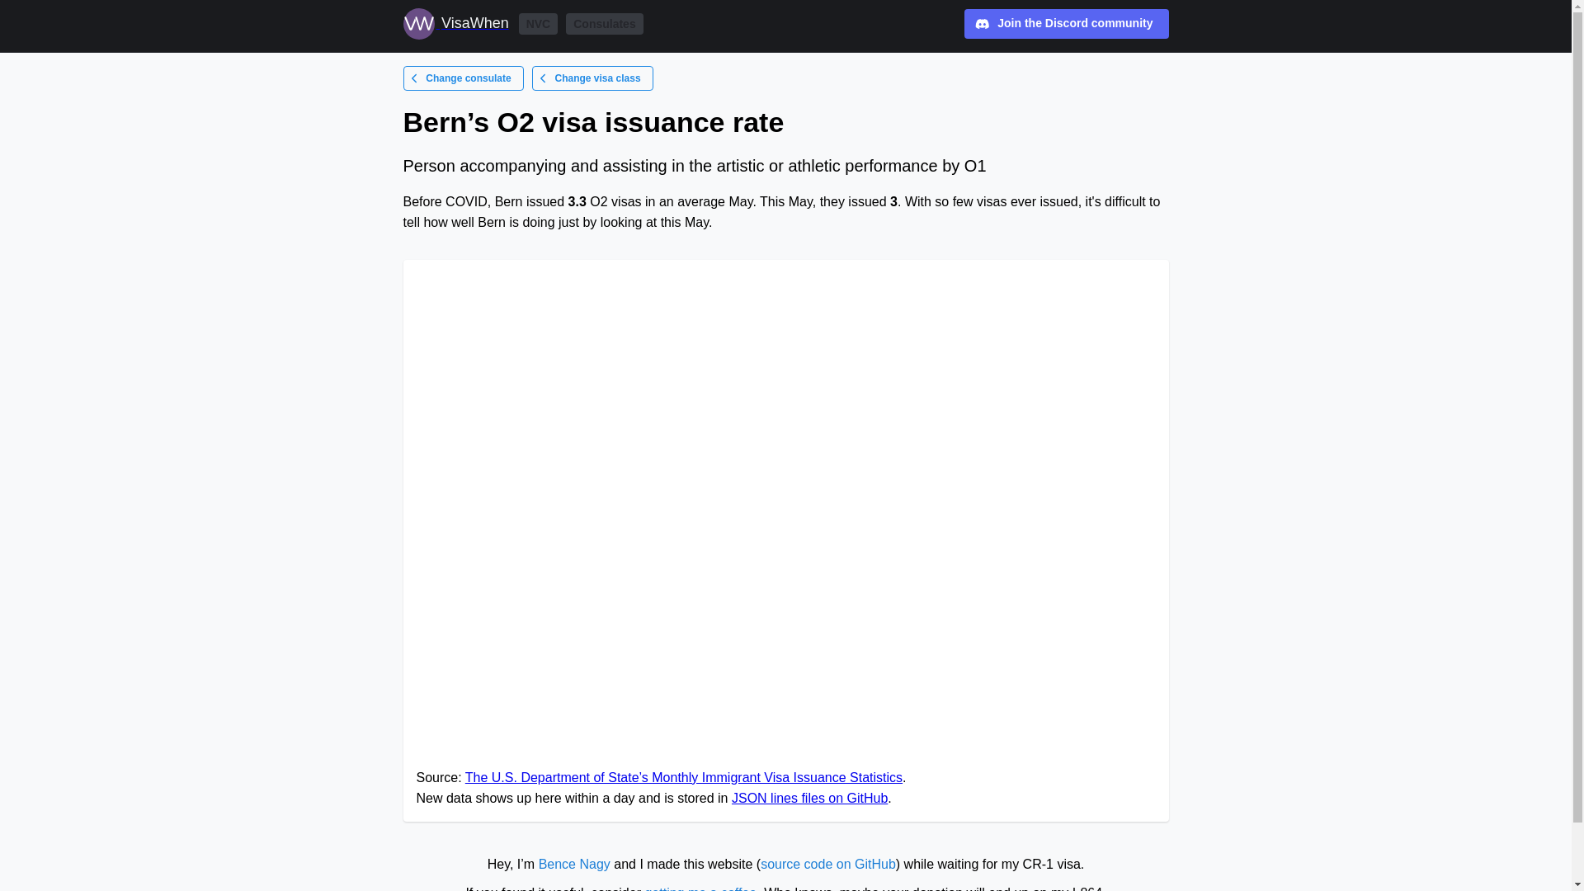  I want to click on source code on GitHub, so click(828, 864).